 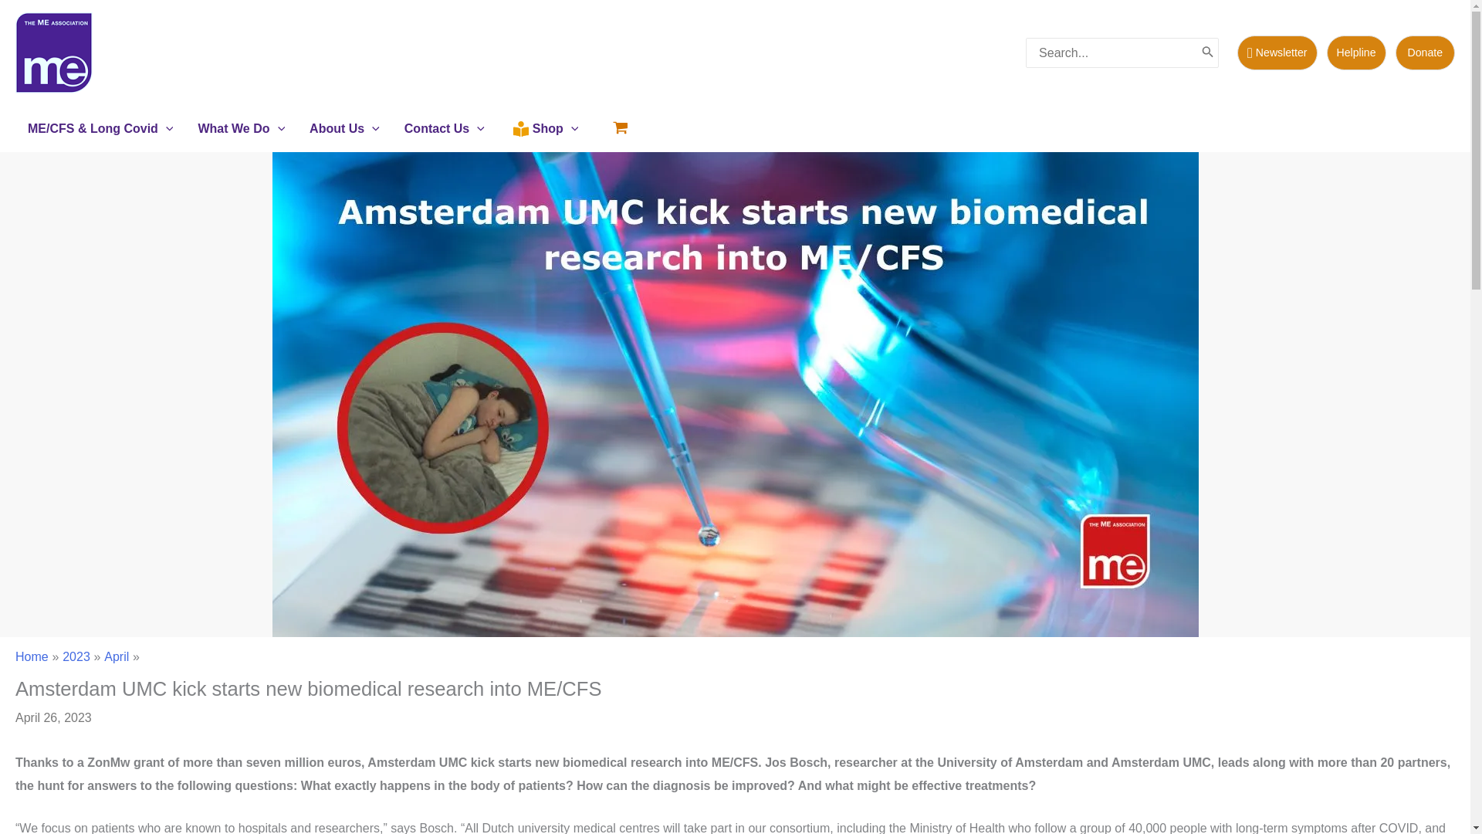 What do you see at coordinates (1277, 53) in the screenshot?
I see `Newsletter` at bounding box center [1277, 53].